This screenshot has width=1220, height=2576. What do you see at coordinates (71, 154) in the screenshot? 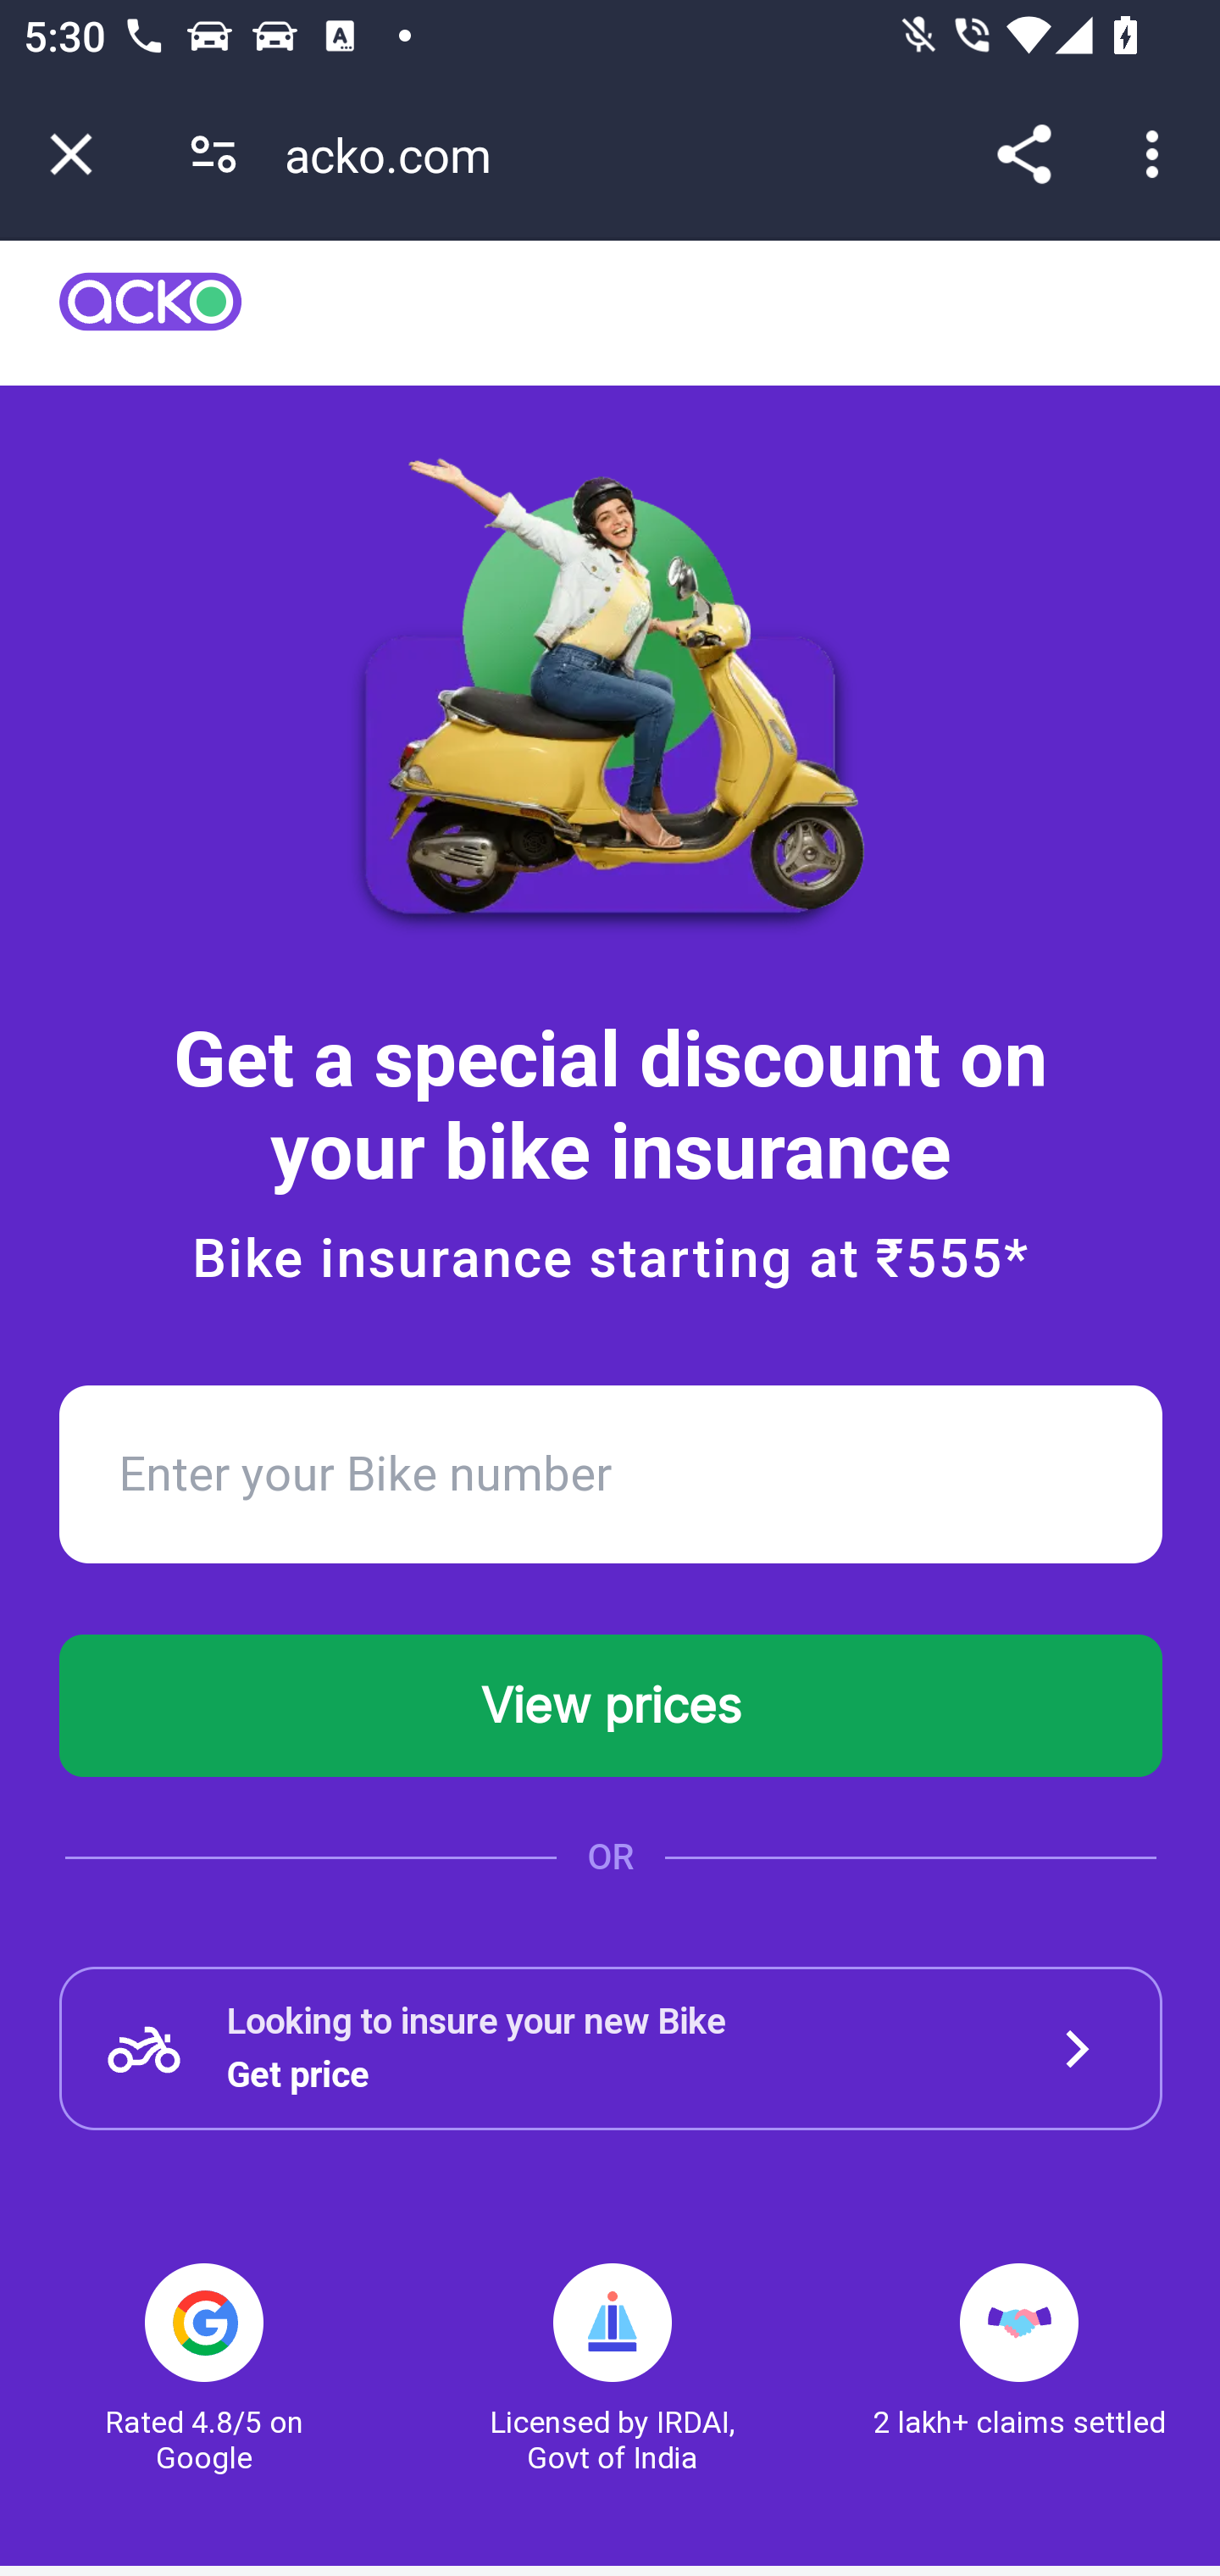
I see `Close tab` at bounding box center [71, 154].